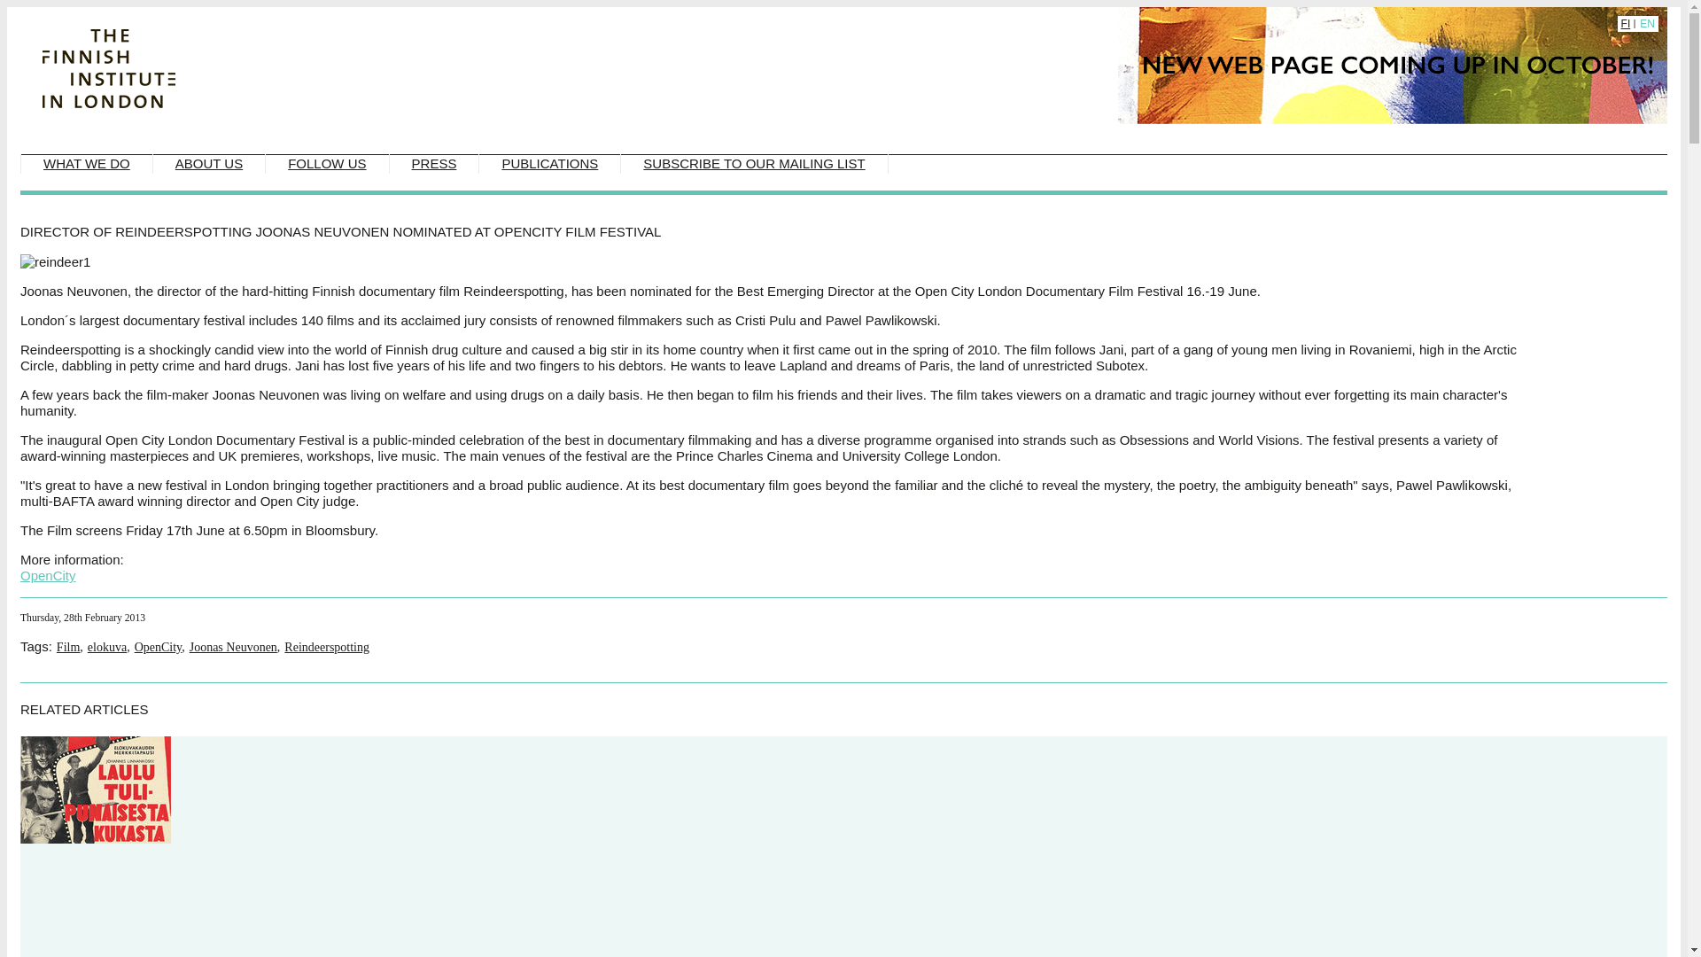  Describe the element at coordinates (326, 163) in the screenshot. I see `FOLLOW US` at that location.